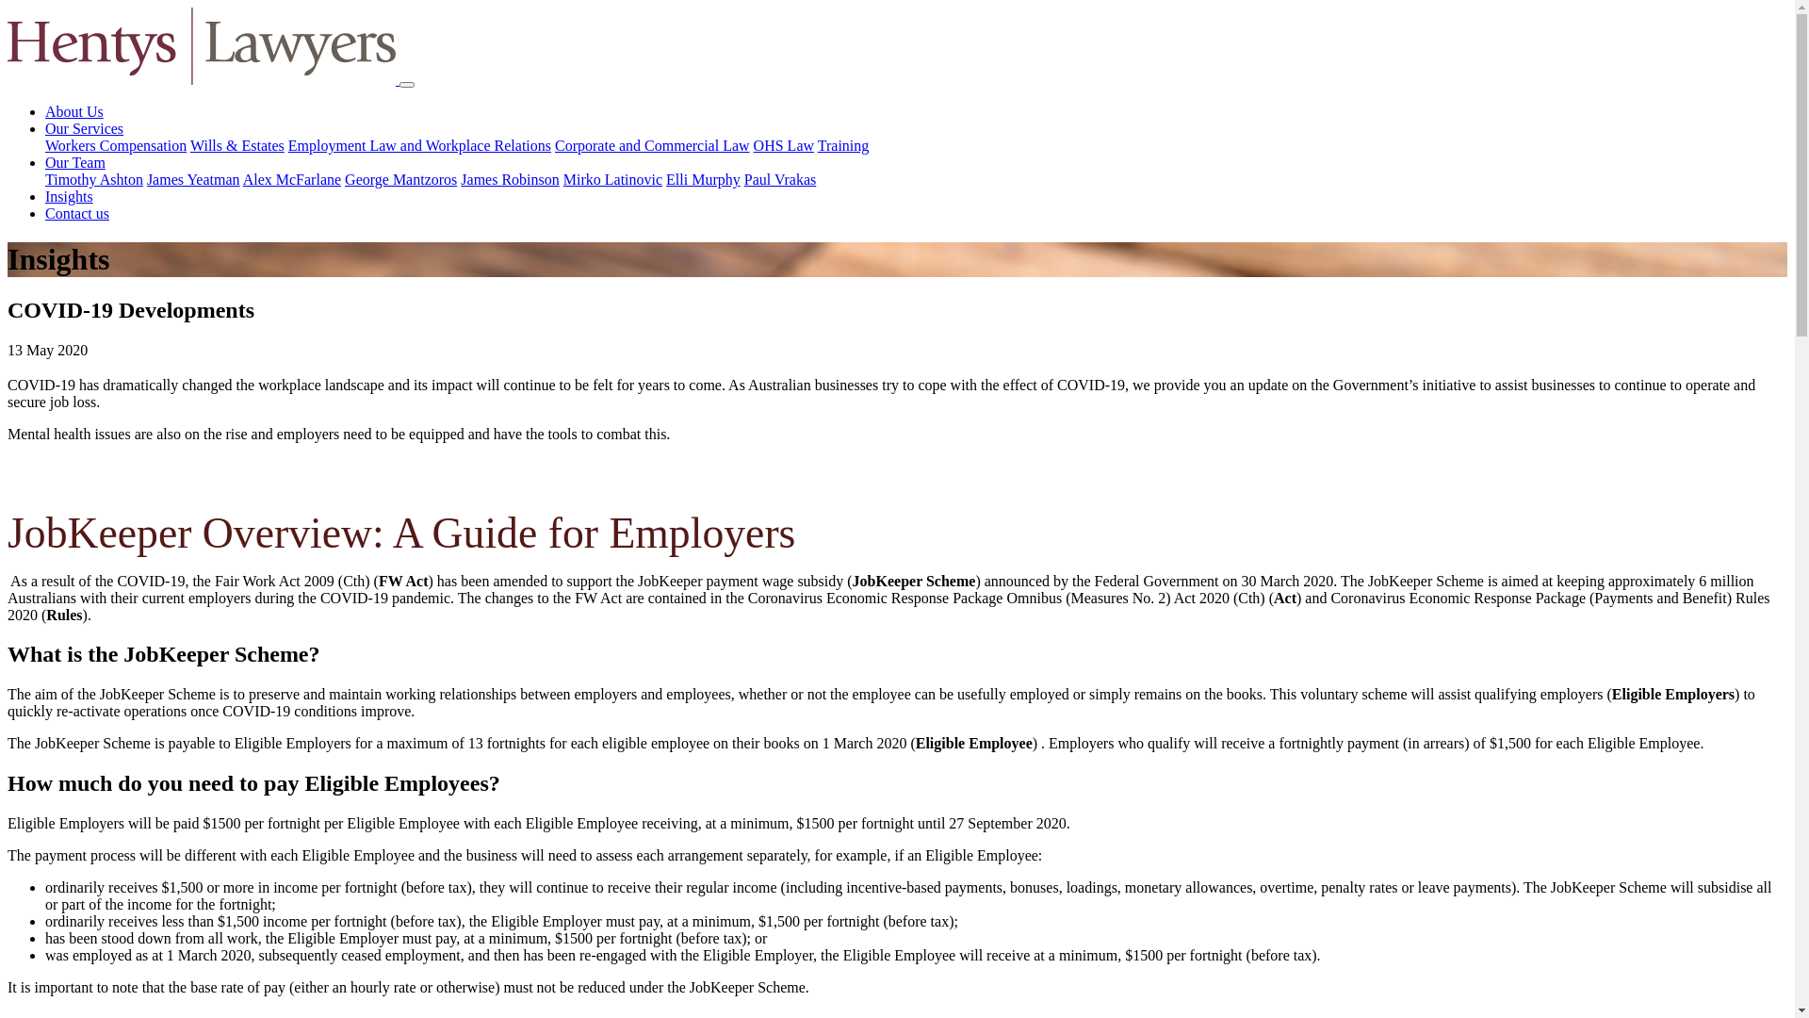 The height and width of the screenshot is (1018, 1809). What do you see at coordinates (844, 145) in the screenshot?
I see `Training` at bounding box center [844, 145].